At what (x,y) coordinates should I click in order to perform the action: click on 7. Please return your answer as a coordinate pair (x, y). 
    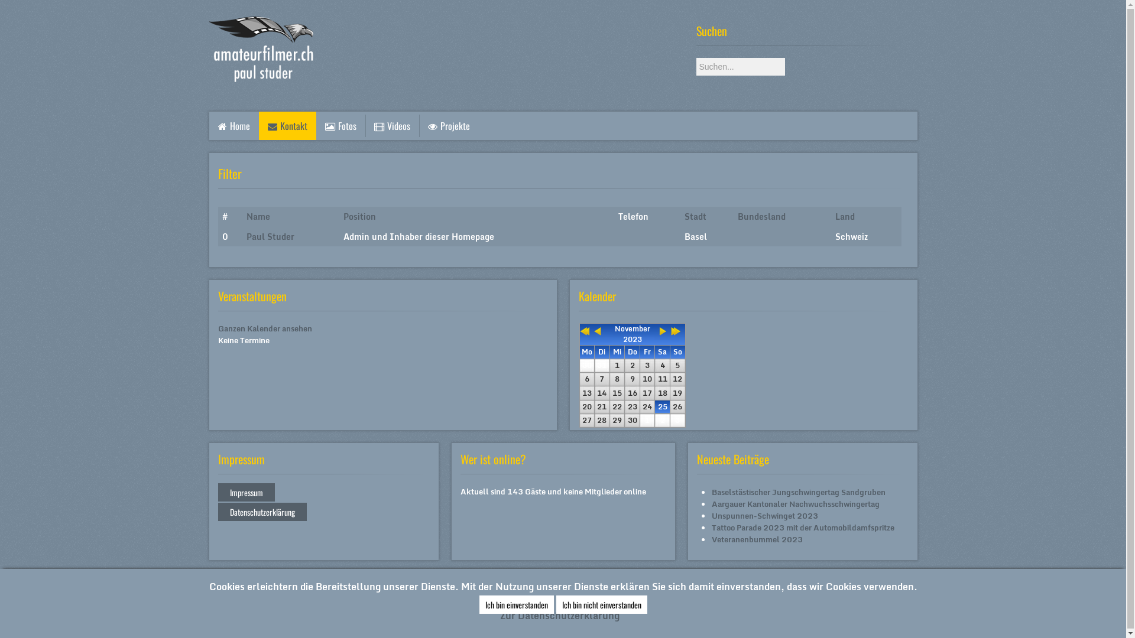
    Looking at the image, I should click on (602, 379).